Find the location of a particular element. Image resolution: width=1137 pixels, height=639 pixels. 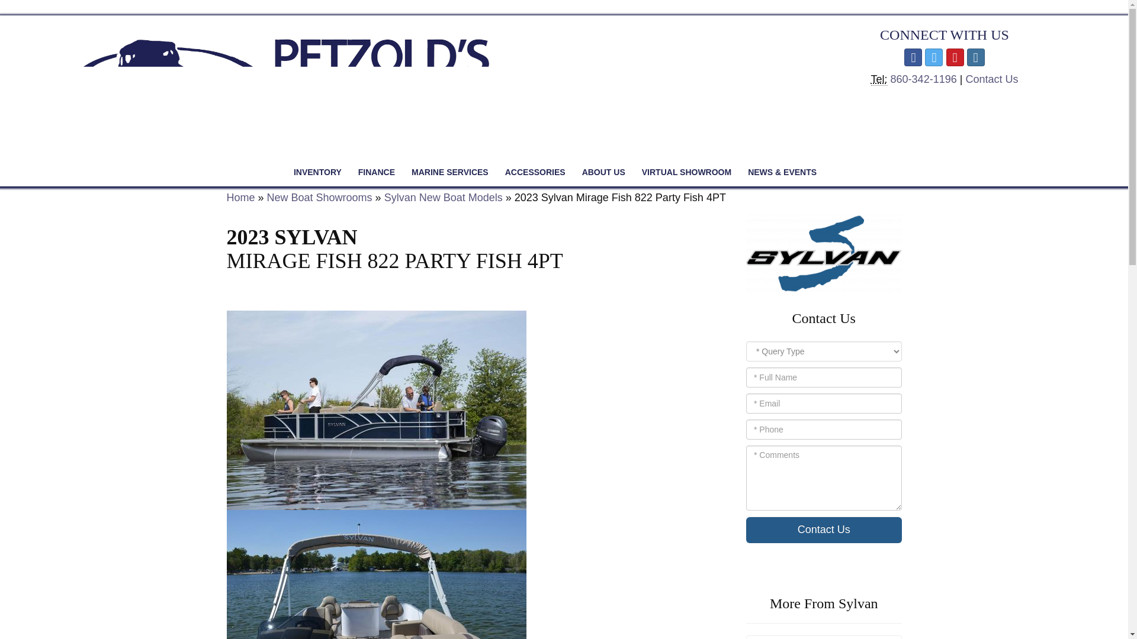

Virtual Showroom is located at coordinates (686, 172).